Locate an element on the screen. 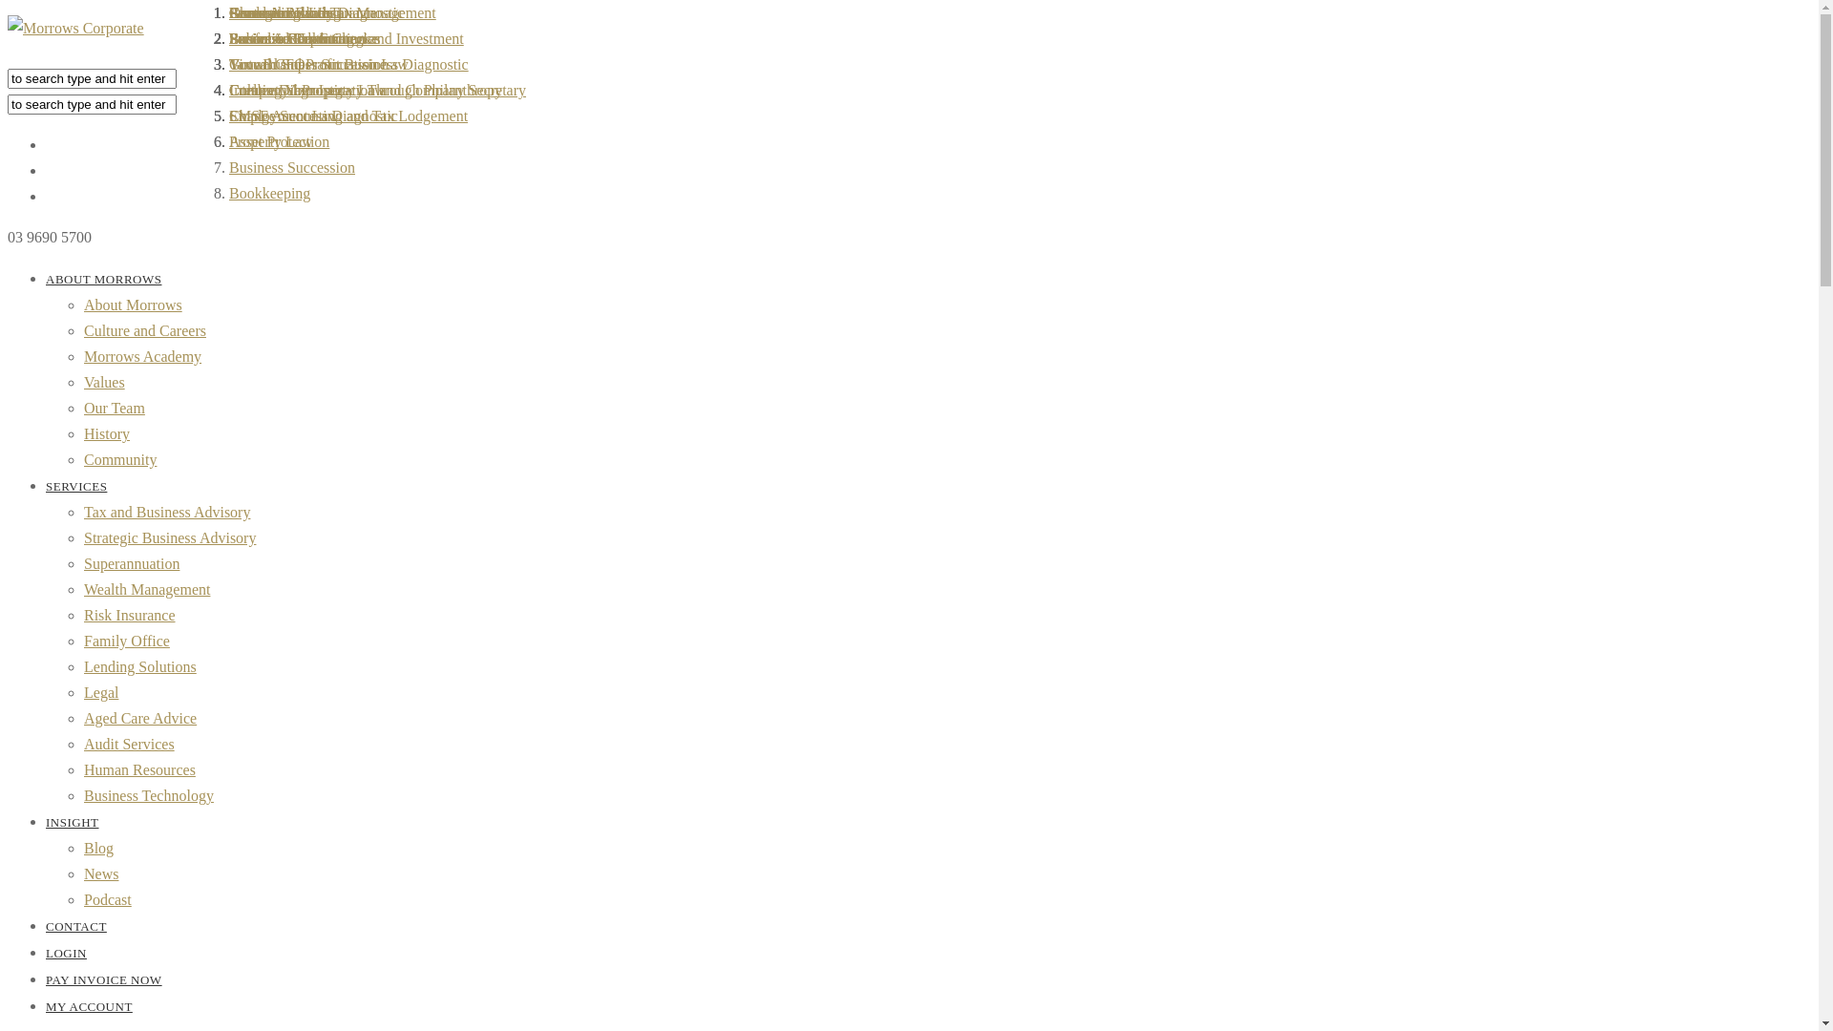 This screenshot has width=1833, height=1031. ABOUT MORROWS is located at coordinates (103, 279).